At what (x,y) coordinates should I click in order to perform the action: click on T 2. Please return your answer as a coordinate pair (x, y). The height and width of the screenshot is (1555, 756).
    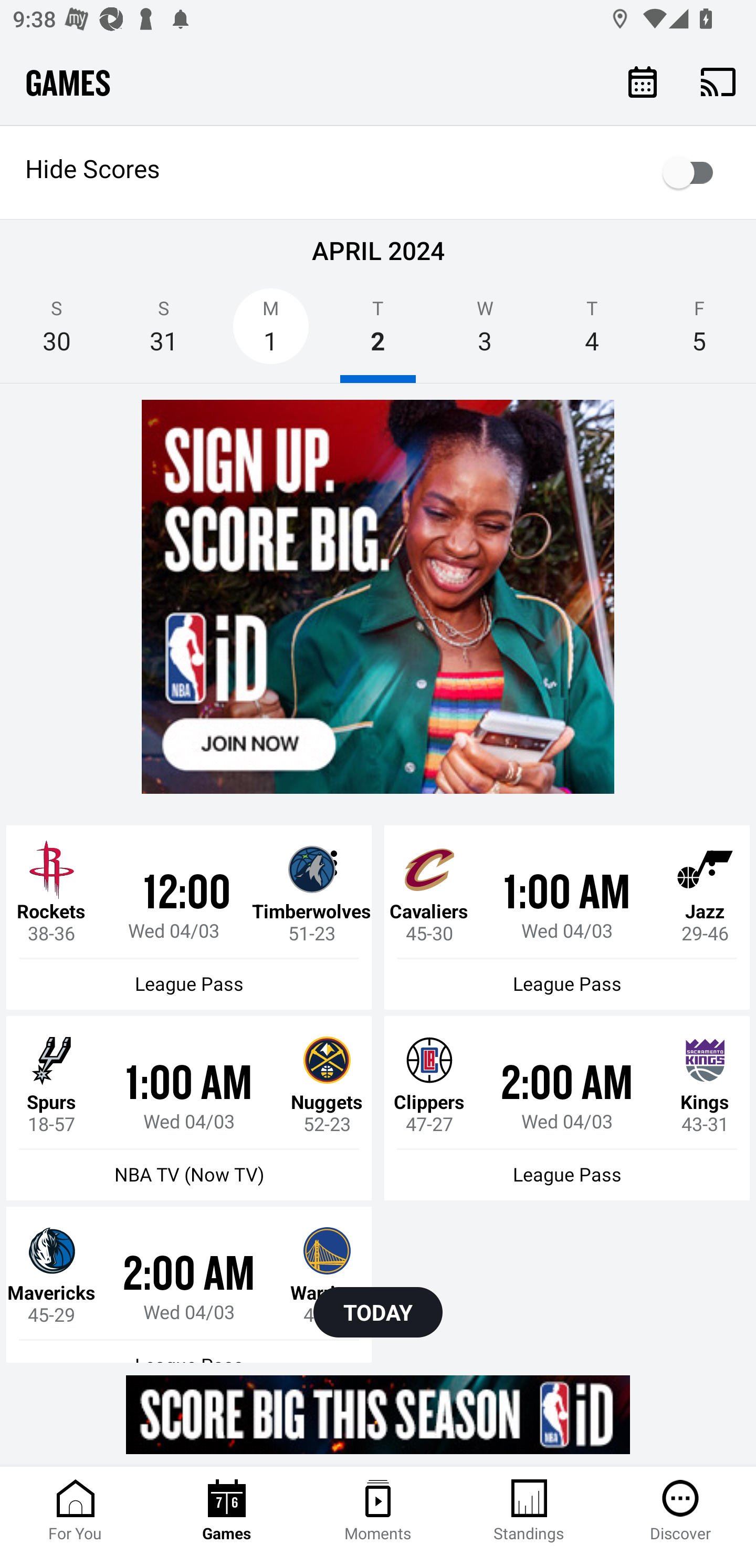
    Looking at the image, I should click on (378, 332).